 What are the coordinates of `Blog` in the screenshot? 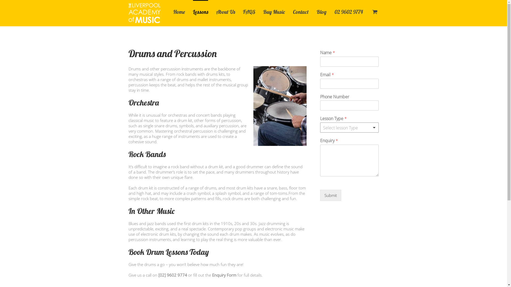 It's located at (322, 11).